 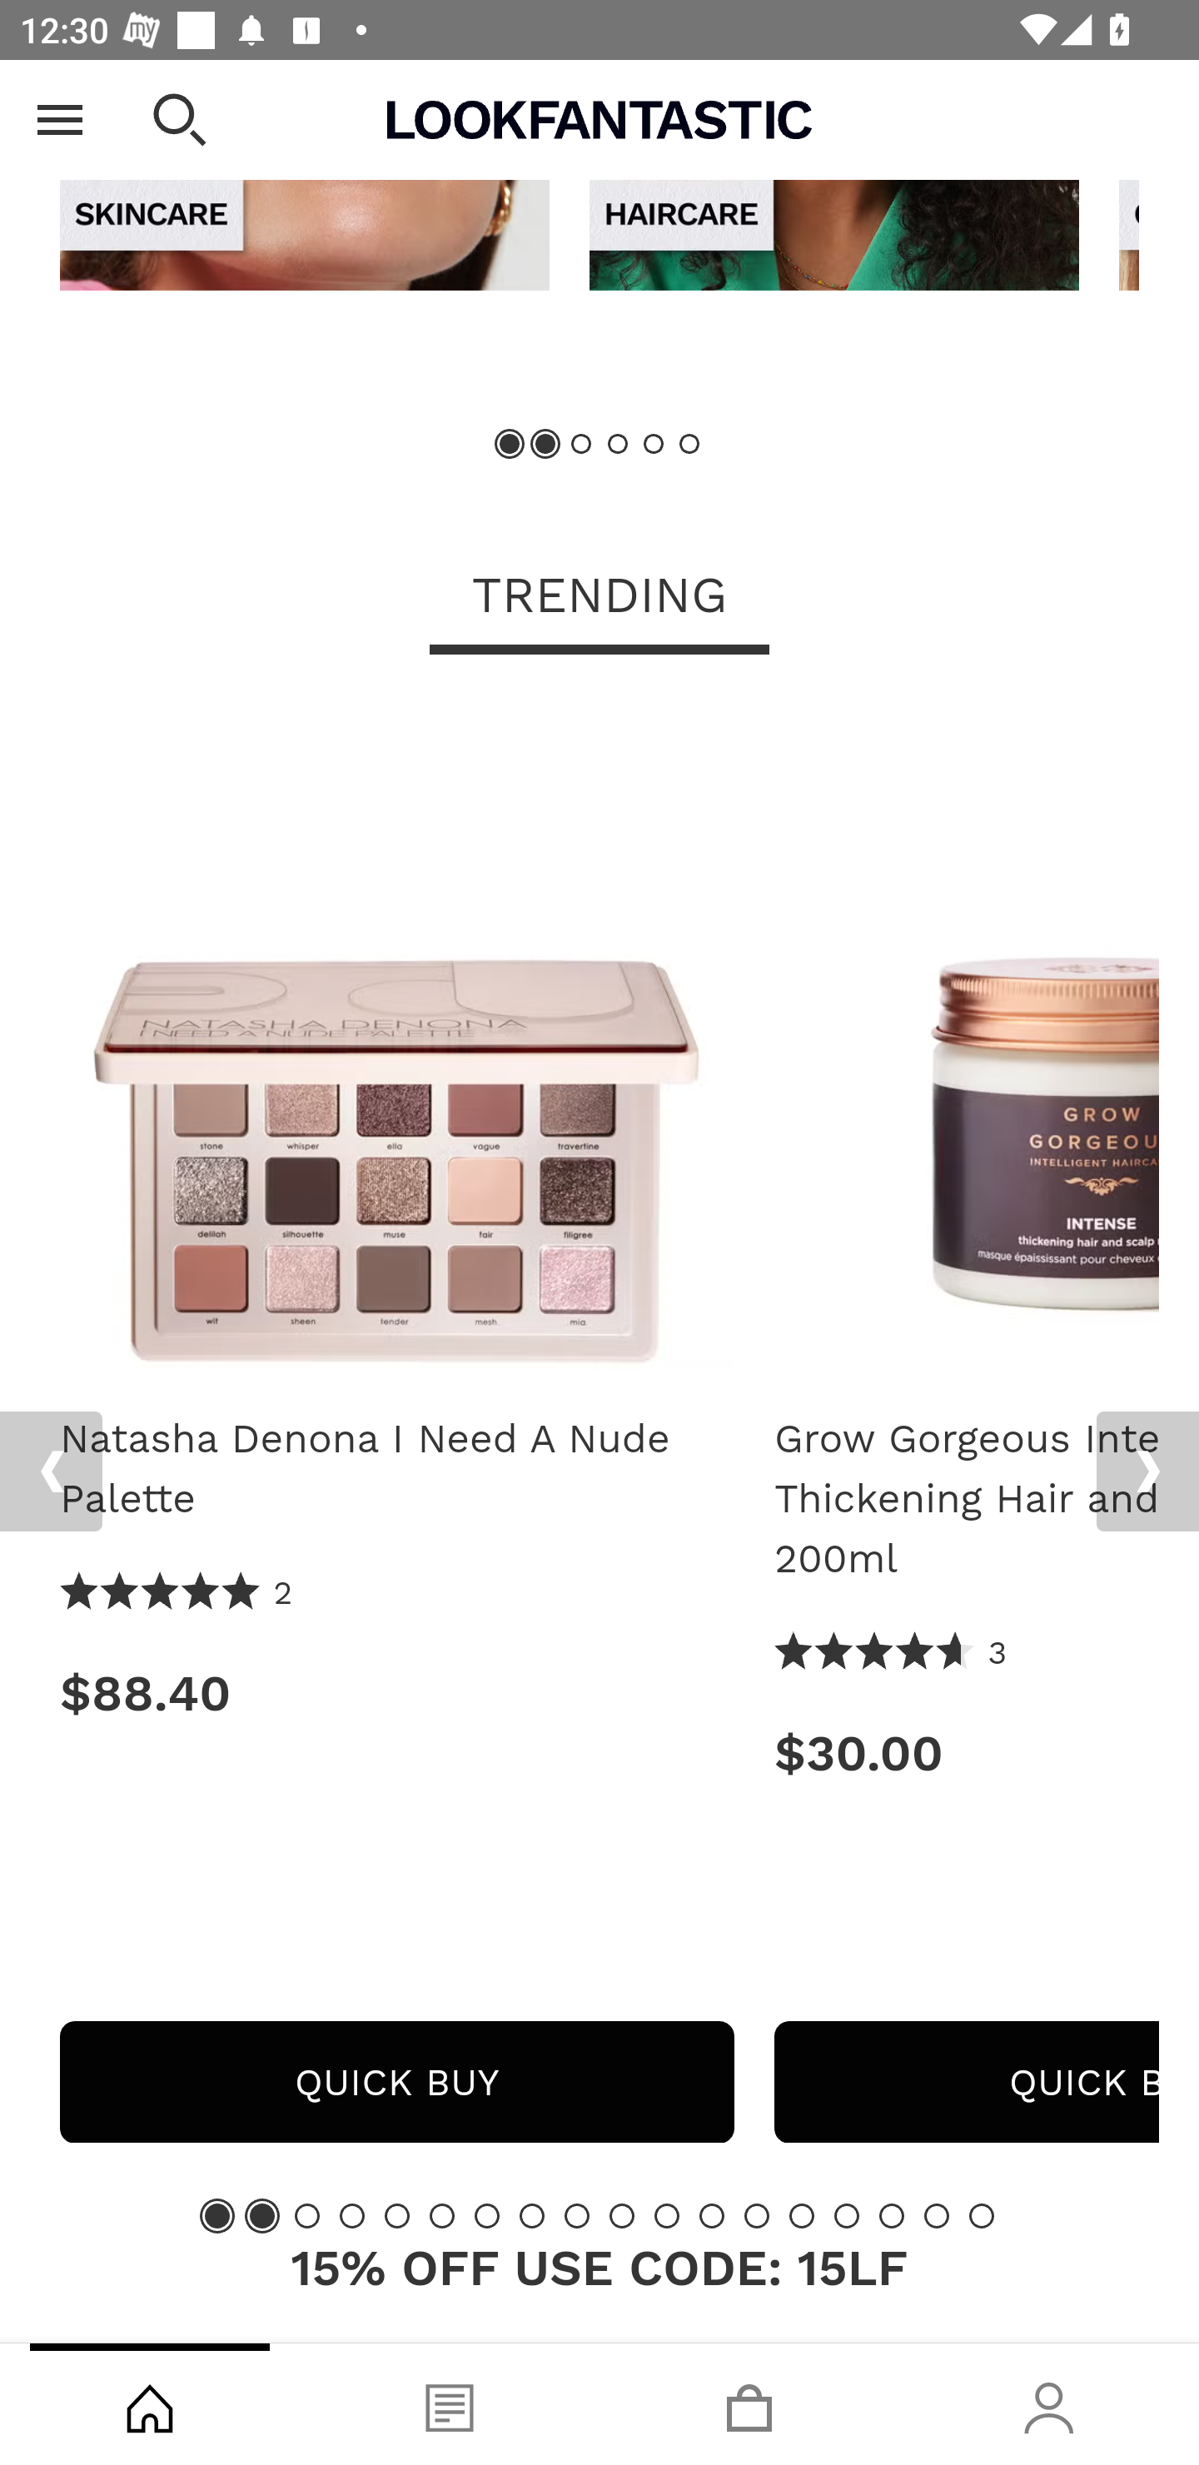 What do you see at coordinates (177, 1594) in the screenshot?
I see `5.0 Stars 2 Reviews` at bounding box center [177, 1594].